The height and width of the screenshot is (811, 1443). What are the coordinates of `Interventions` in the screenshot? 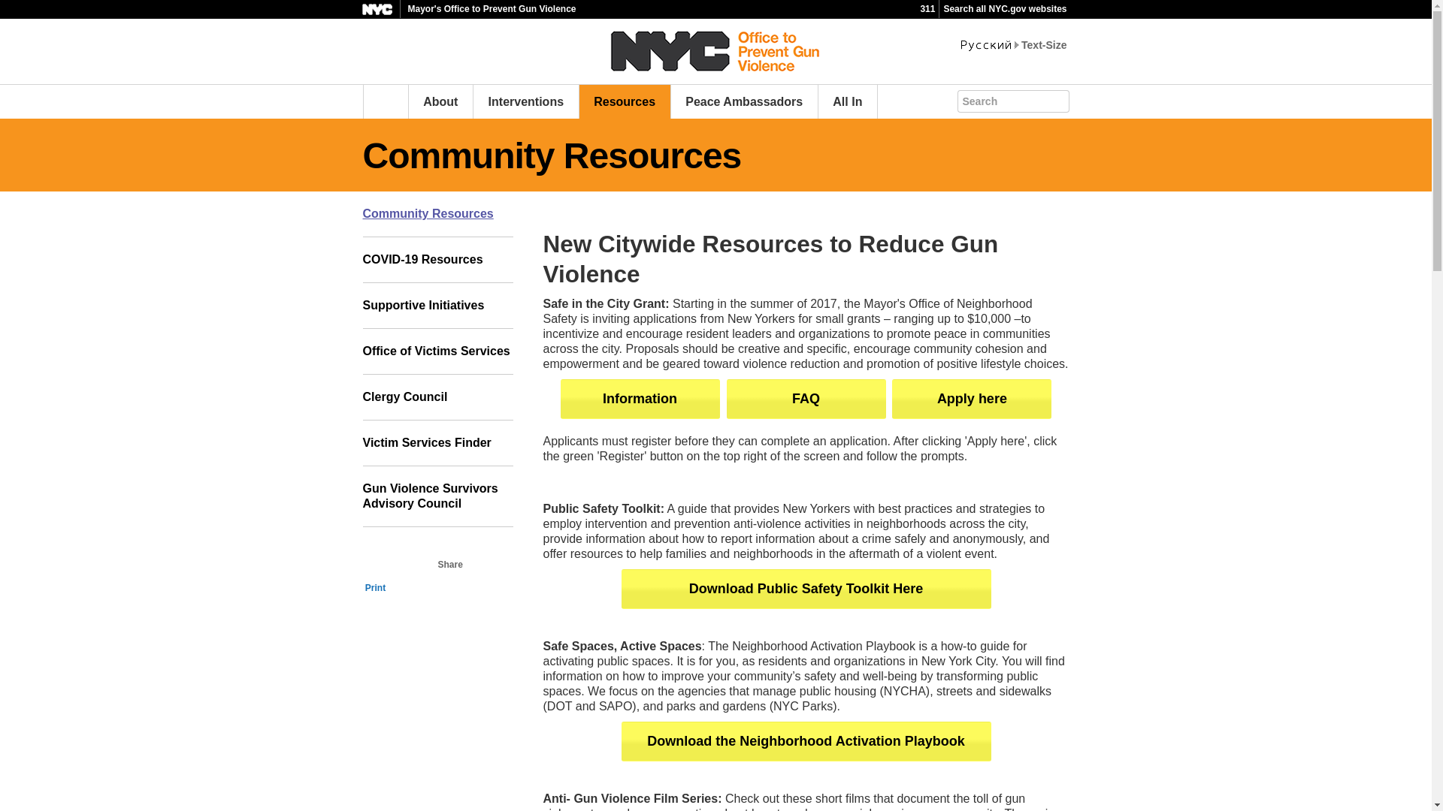 It's located at (526, 101).